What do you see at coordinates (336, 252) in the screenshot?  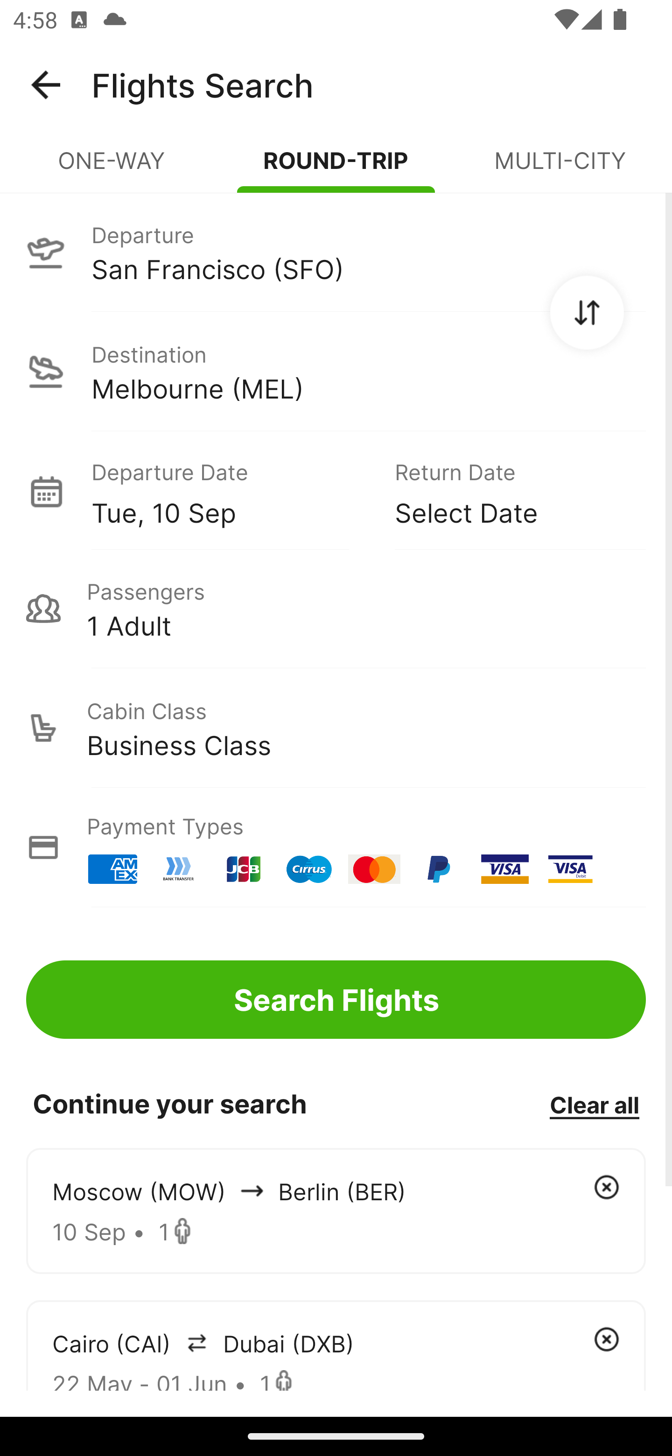 I see `Departure San Francisco (SFO)` at bounding box center [336, 252].